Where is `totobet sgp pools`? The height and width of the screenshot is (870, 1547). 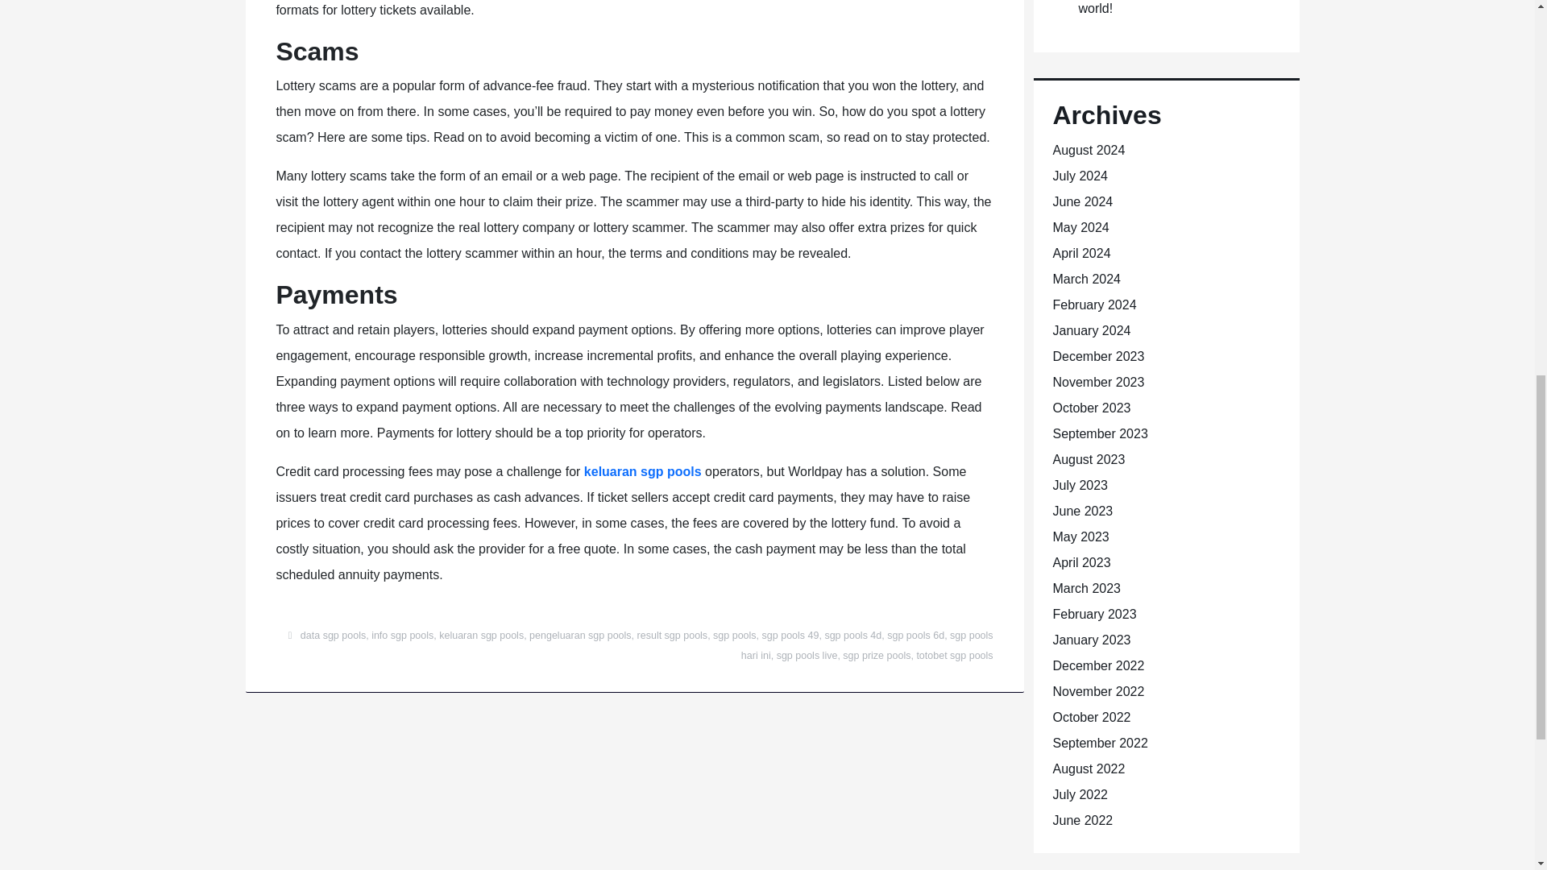
totobet sgp pools is located at coordinates (954, 655).